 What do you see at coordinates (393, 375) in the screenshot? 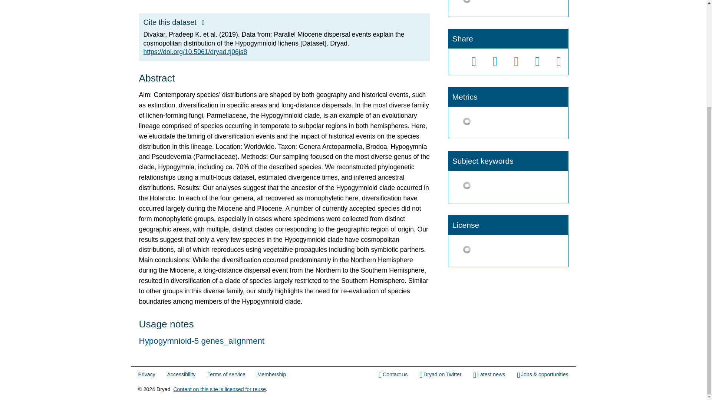
I see `Contact us` at bounding box center [393, 375].